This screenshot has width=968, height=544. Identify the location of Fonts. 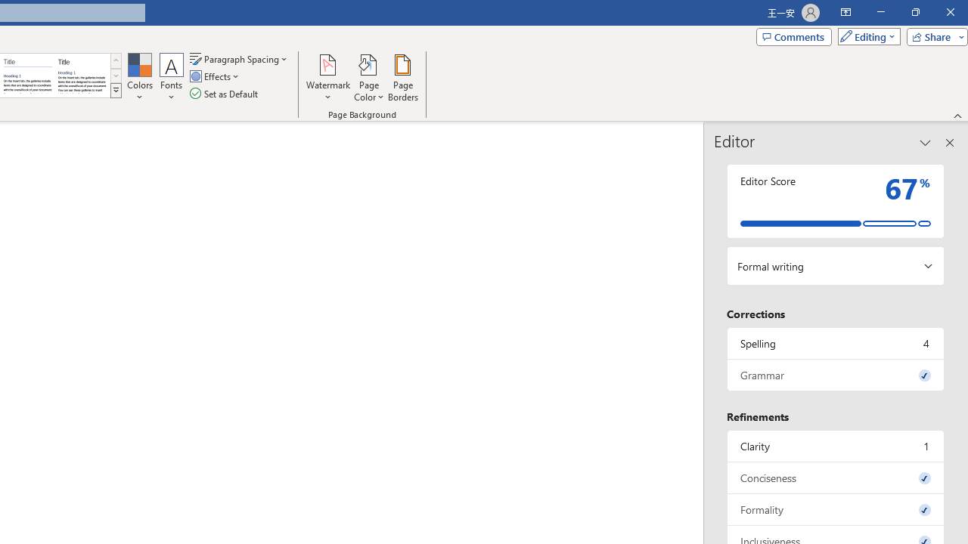
(172, 77).